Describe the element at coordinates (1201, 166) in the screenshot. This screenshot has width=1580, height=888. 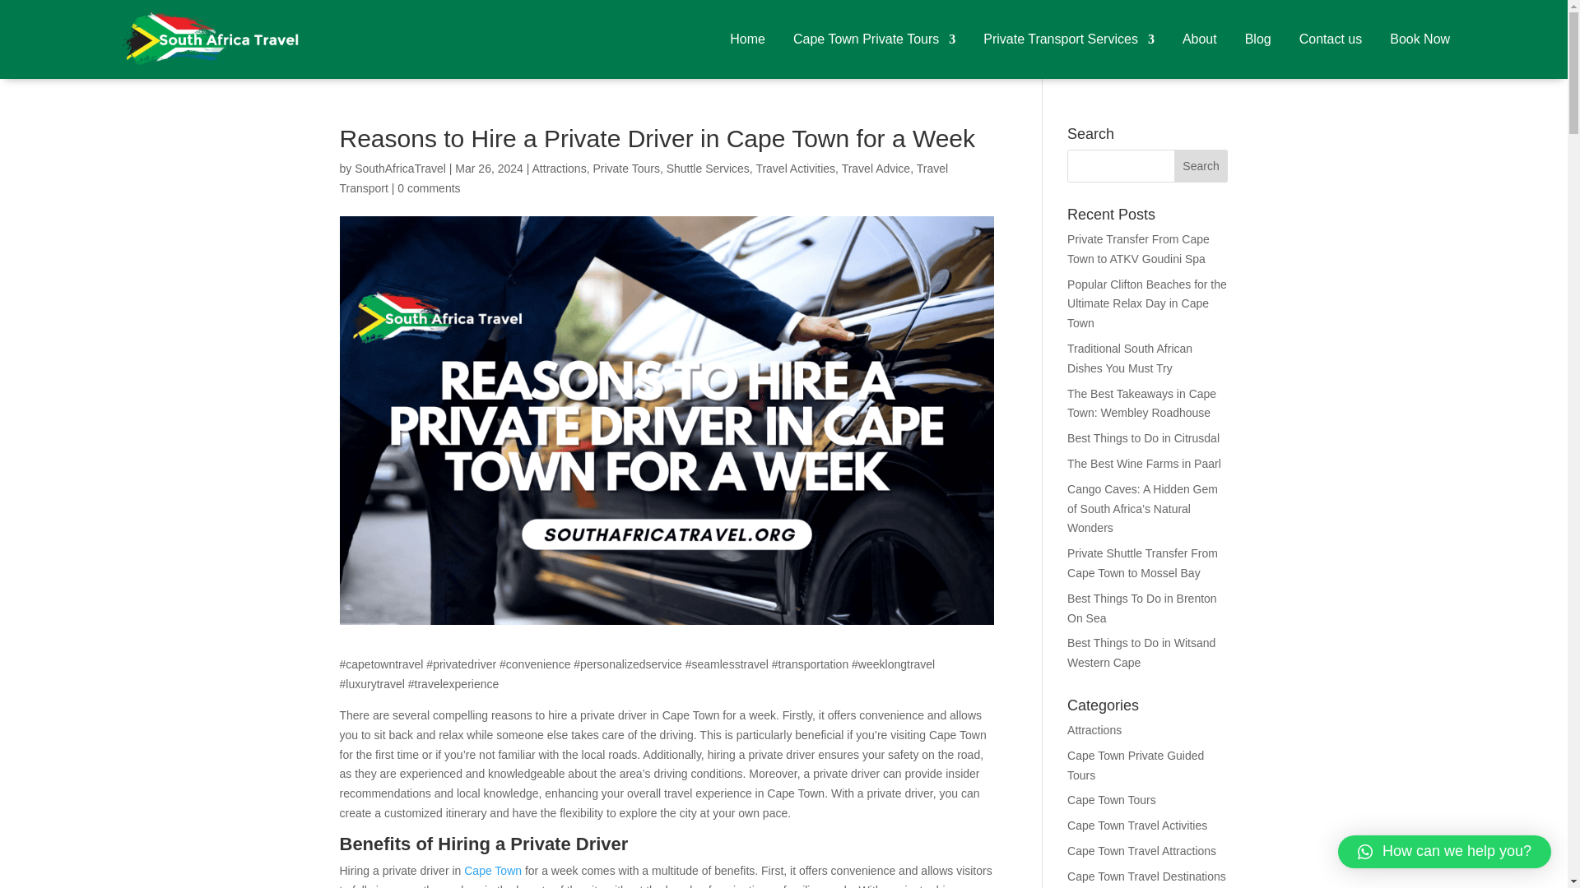
I see `Search` at that location.